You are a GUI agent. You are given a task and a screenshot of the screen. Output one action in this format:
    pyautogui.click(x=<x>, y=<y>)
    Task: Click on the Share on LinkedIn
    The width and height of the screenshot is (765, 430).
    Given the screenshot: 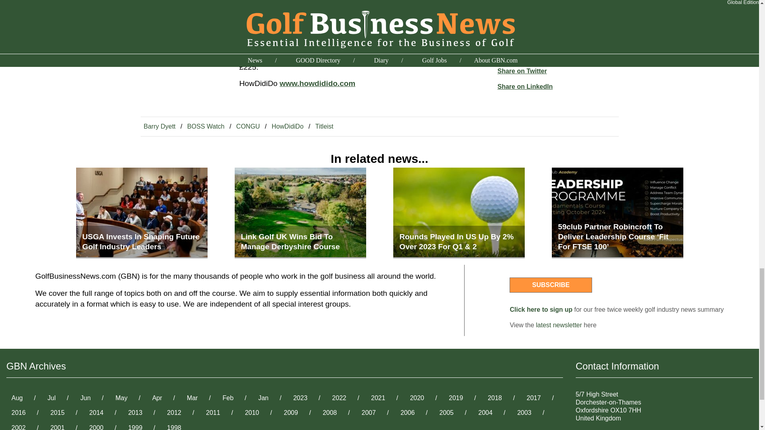 What is the action you would take?
    pyautogui.click(x=525, y=86)
    